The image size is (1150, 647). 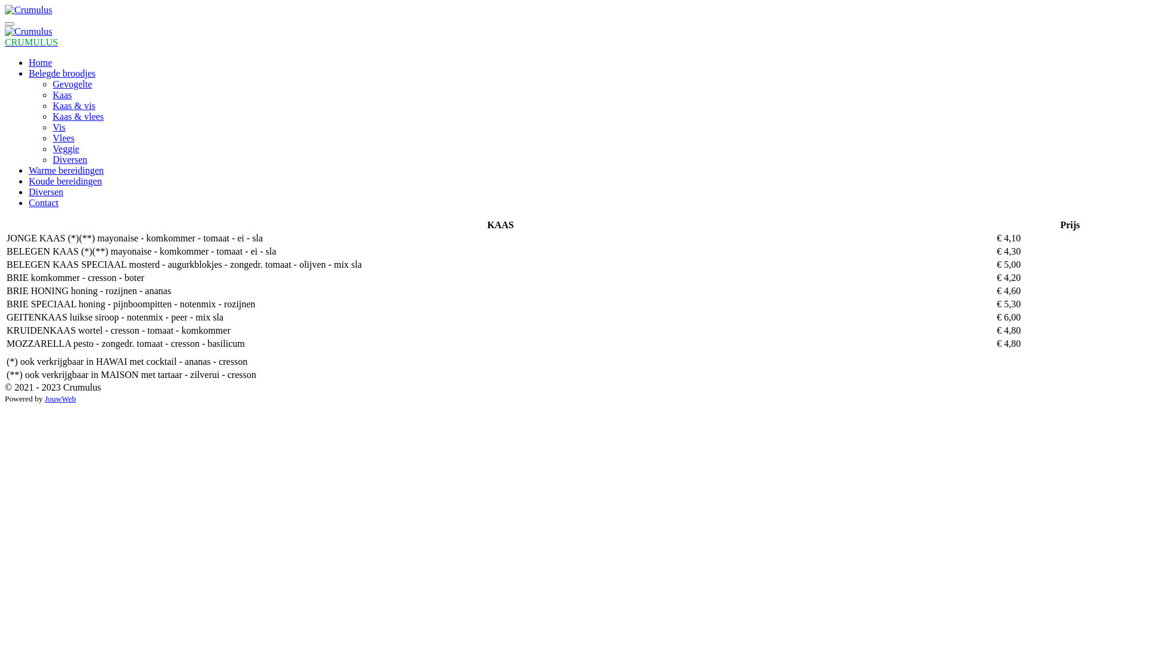 What do you see at coordinates (74, 105) in the screenshot?
I see `Kaas & vis` at bounding box center [74, 105].